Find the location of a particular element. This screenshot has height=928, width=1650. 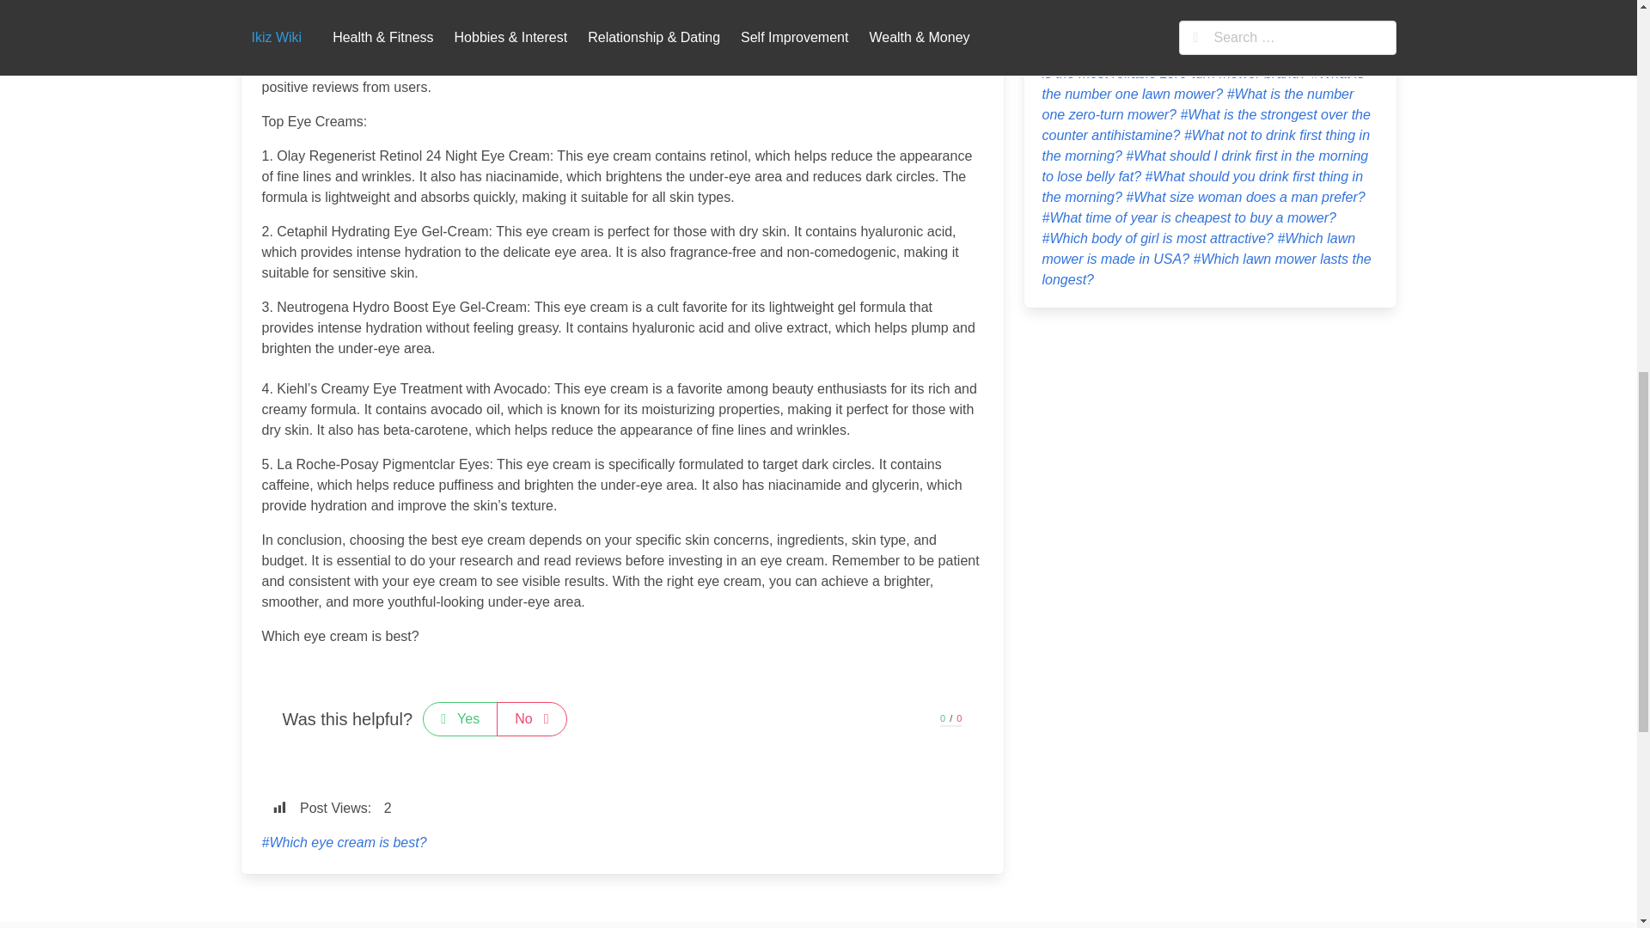

Yes is located at coordinates (460, 718).